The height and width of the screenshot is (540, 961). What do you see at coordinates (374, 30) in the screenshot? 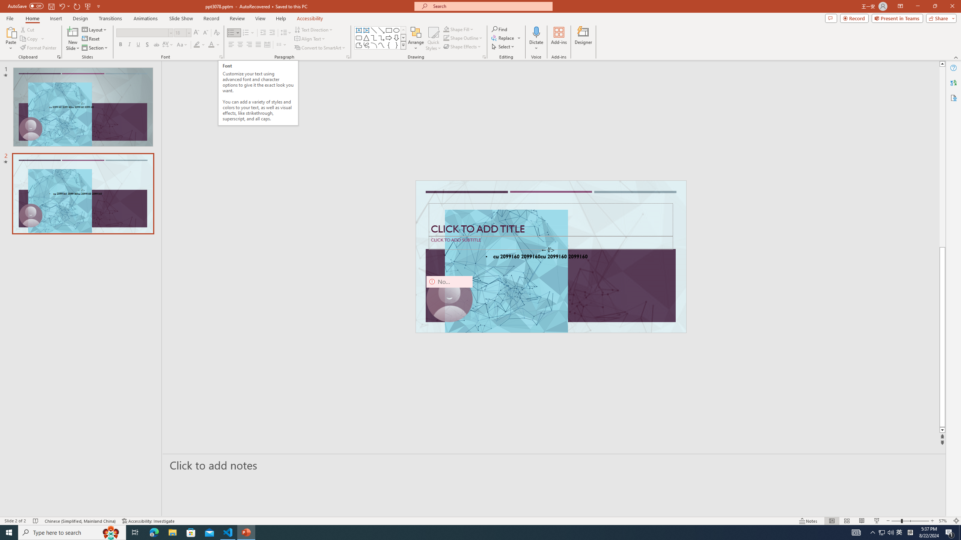
I see `Line` at bounding box center [374, 30].